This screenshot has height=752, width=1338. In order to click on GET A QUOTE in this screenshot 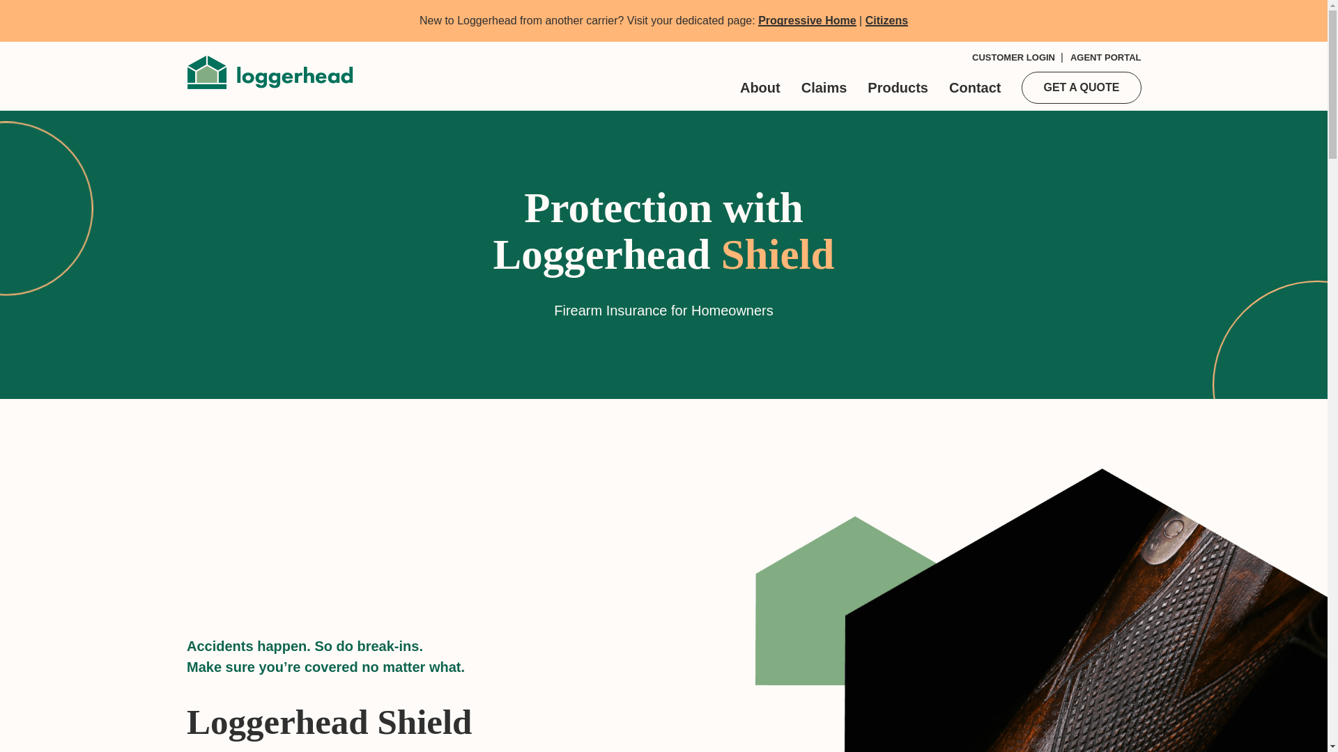, I will do `click(1082, 88)`.